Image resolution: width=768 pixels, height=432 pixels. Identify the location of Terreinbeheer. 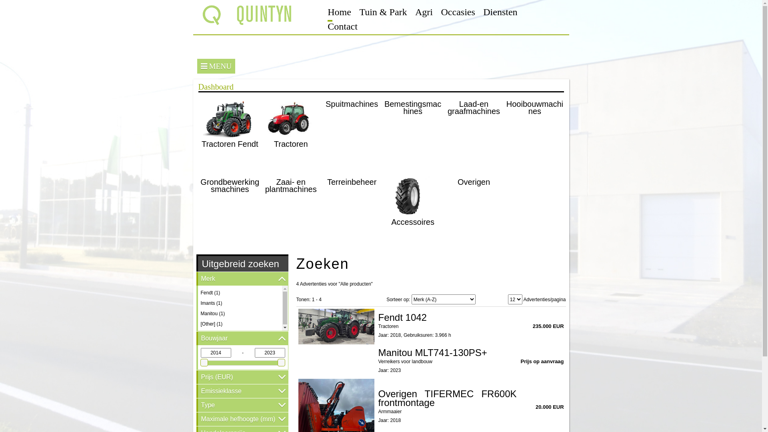
(349, 210).